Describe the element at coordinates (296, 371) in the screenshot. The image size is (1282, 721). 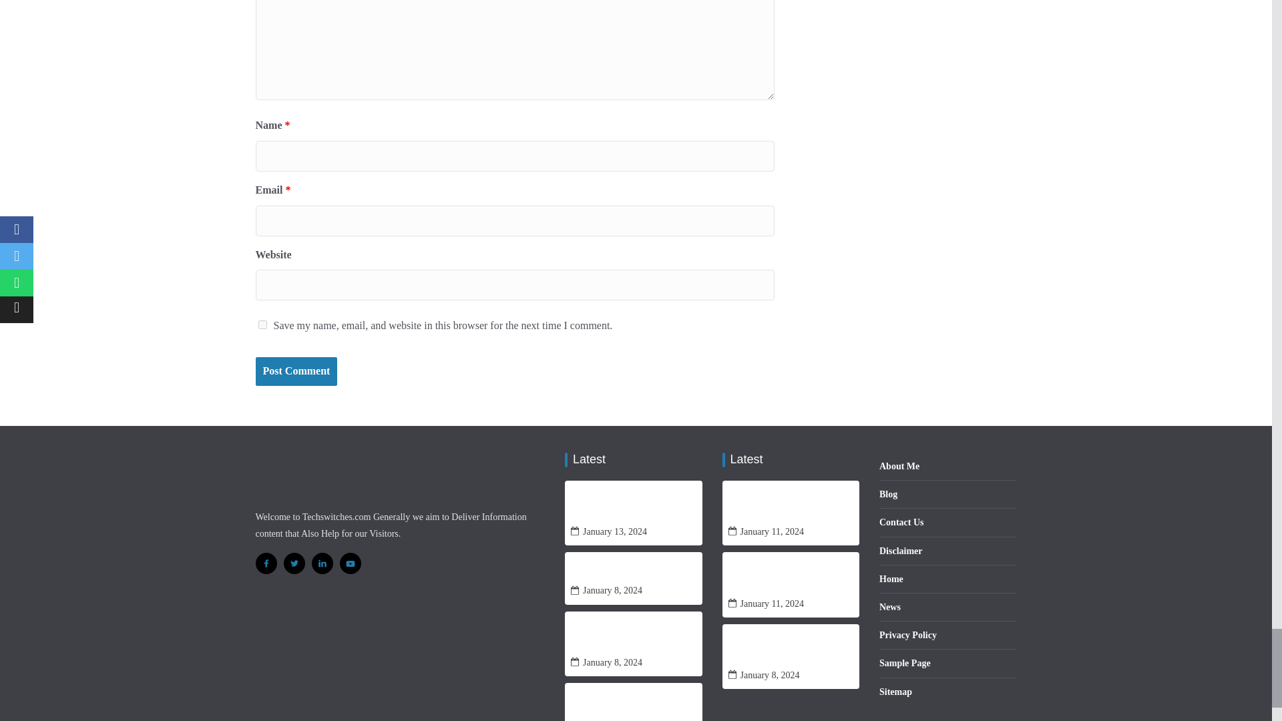
I see `Post Comment` at that location.